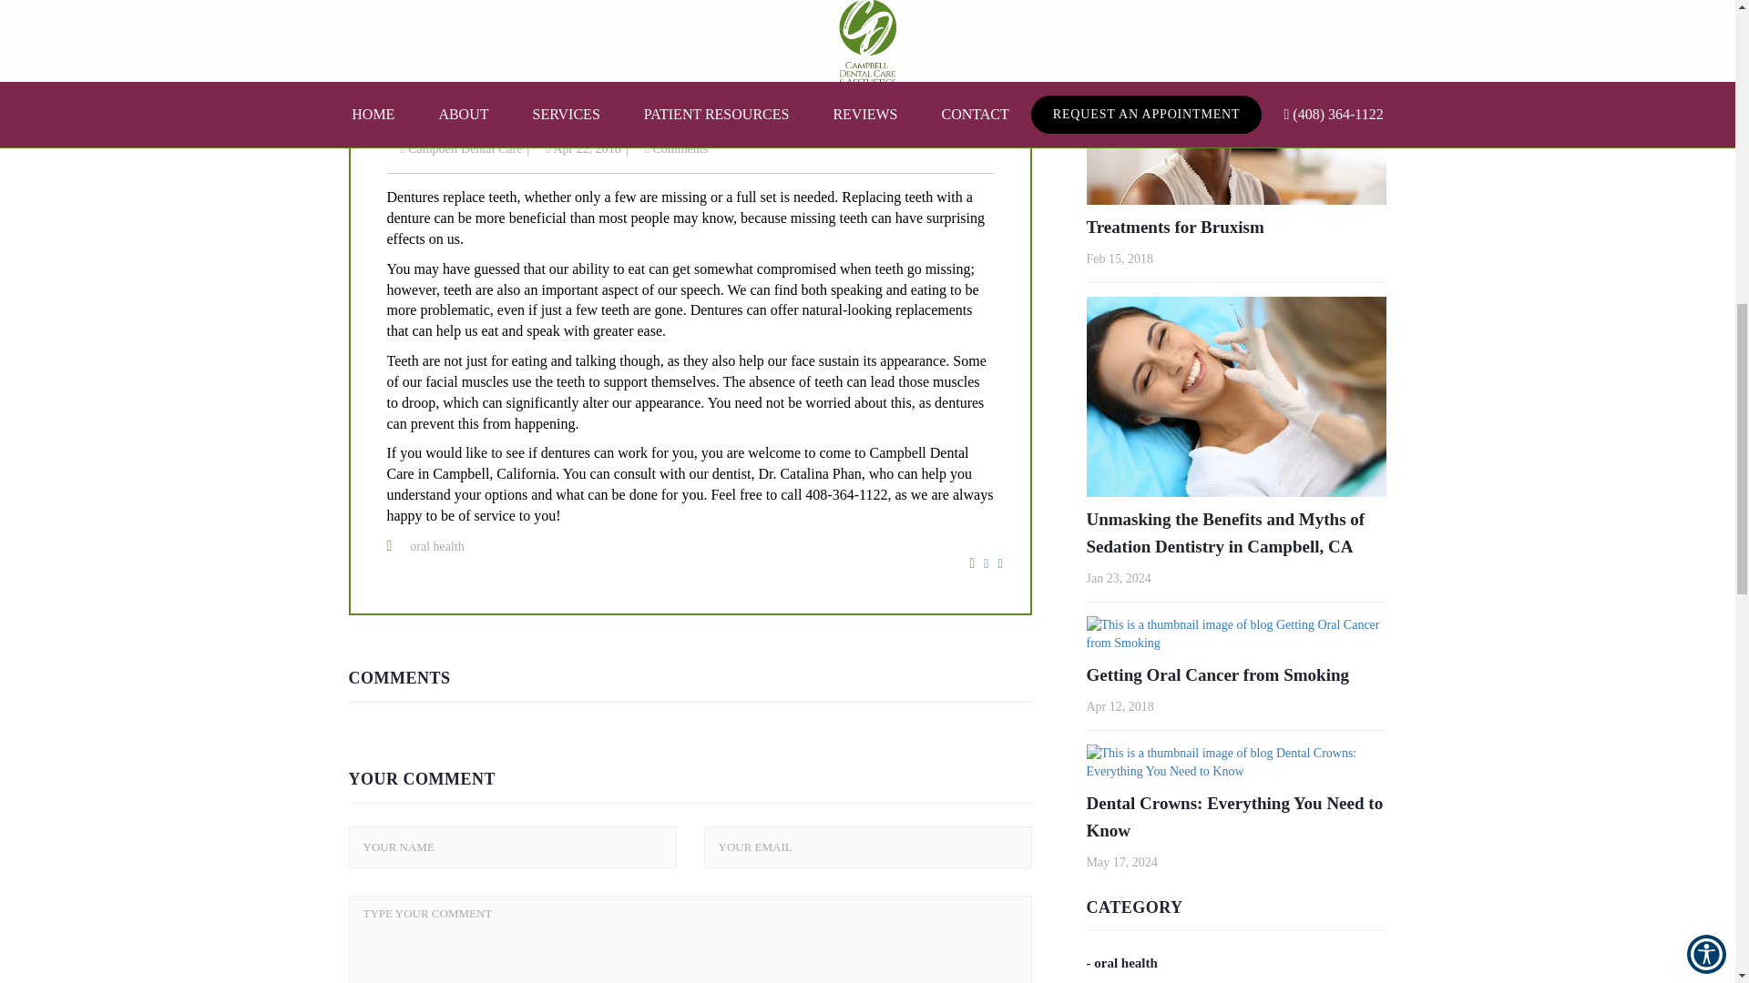 This screenshot has width=1749, height=983. I want to click on Aspects About Dentures You May Not Have Considered, so click(690, 117).